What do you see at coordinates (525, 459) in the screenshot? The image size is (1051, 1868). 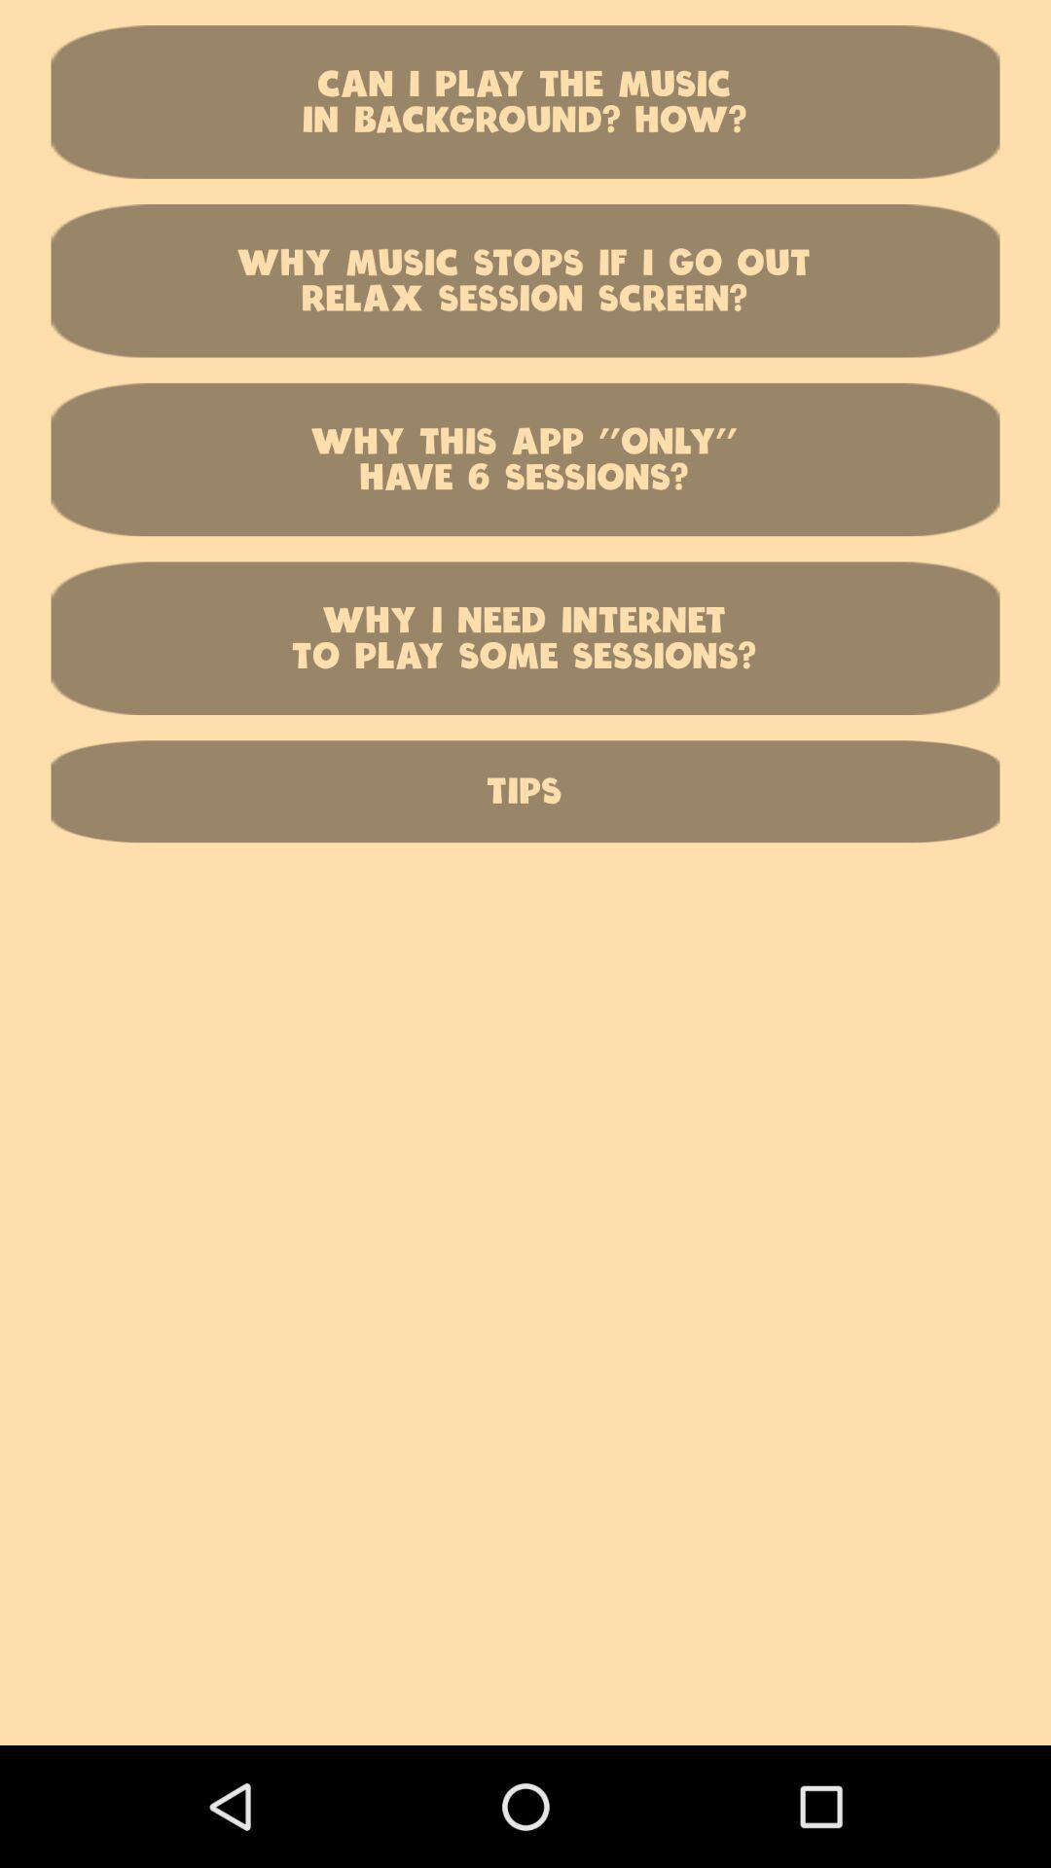 I see `flip until why this app` at bounding box center [525, 459].